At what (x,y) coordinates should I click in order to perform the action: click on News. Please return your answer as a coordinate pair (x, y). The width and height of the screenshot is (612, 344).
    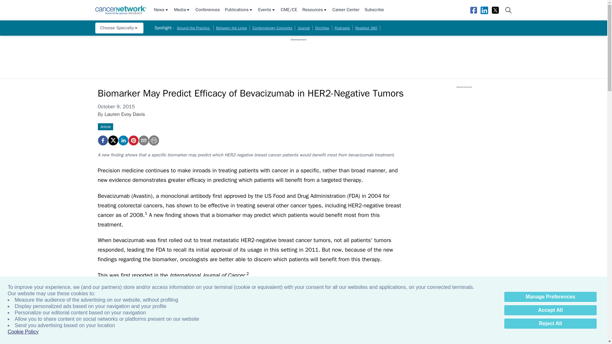
    Looking at the image, I should click on (161, 10).